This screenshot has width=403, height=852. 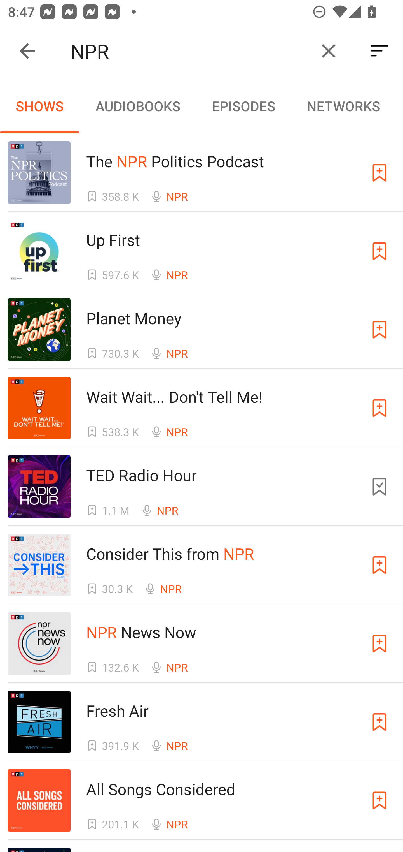 What do you see at coordinates (201, 721) in the screenshot?
I see `Fresh Air Fresh Air  391.9 K  NPR Subscribe` at bounding box center [201, 721].